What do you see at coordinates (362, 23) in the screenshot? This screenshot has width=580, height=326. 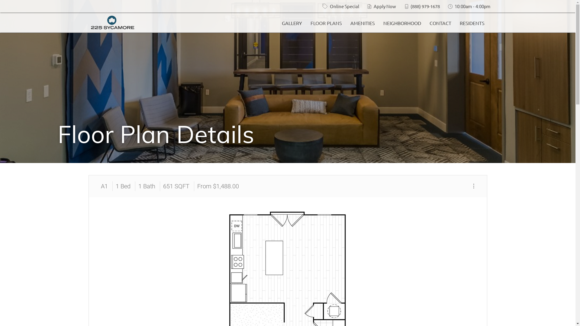 I see `AMENITIES` at bounding box center [362, 23].